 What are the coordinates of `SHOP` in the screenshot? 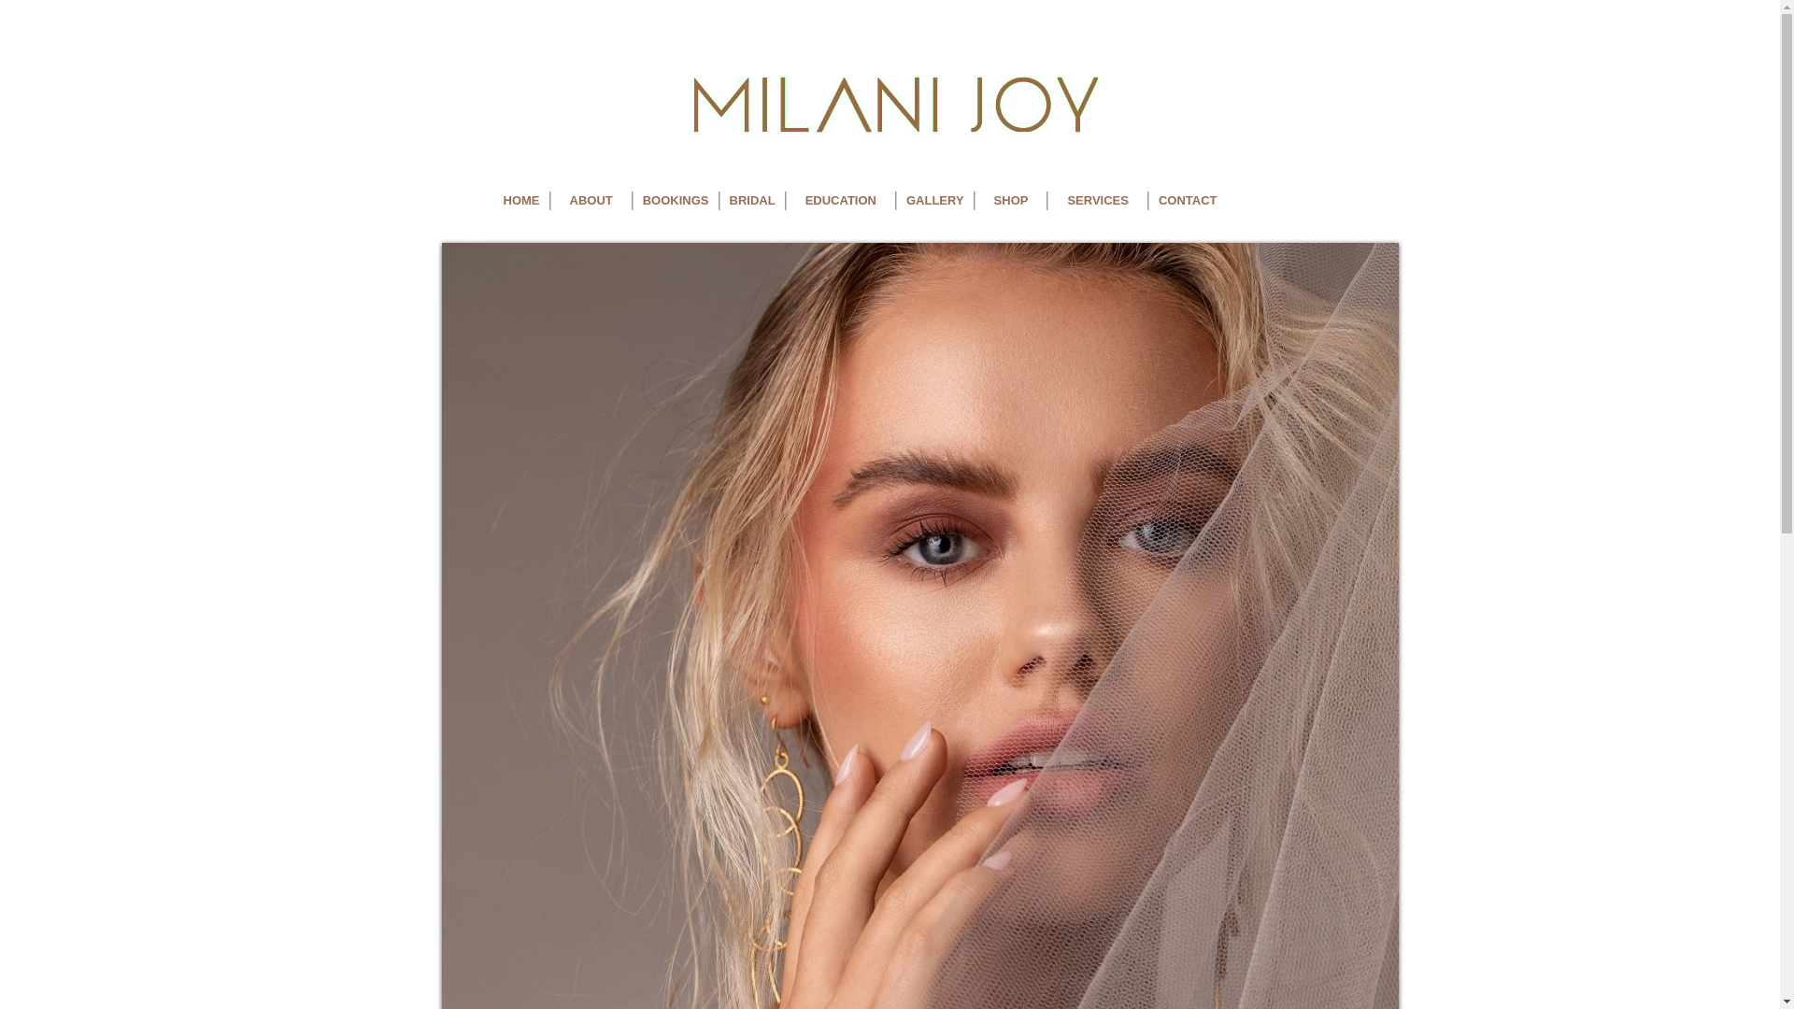 It's located at (1011, 201).